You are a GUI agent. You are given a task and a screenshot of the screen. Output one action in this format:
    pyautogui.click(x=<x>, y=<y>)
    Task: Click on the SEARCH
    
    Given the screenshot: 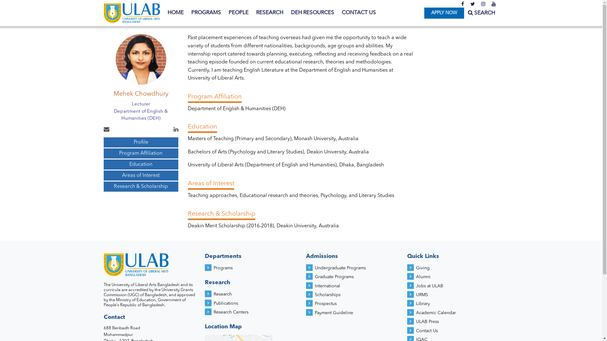 What is the action you would take?
    pyautogui.click(x=481, y=13)
    